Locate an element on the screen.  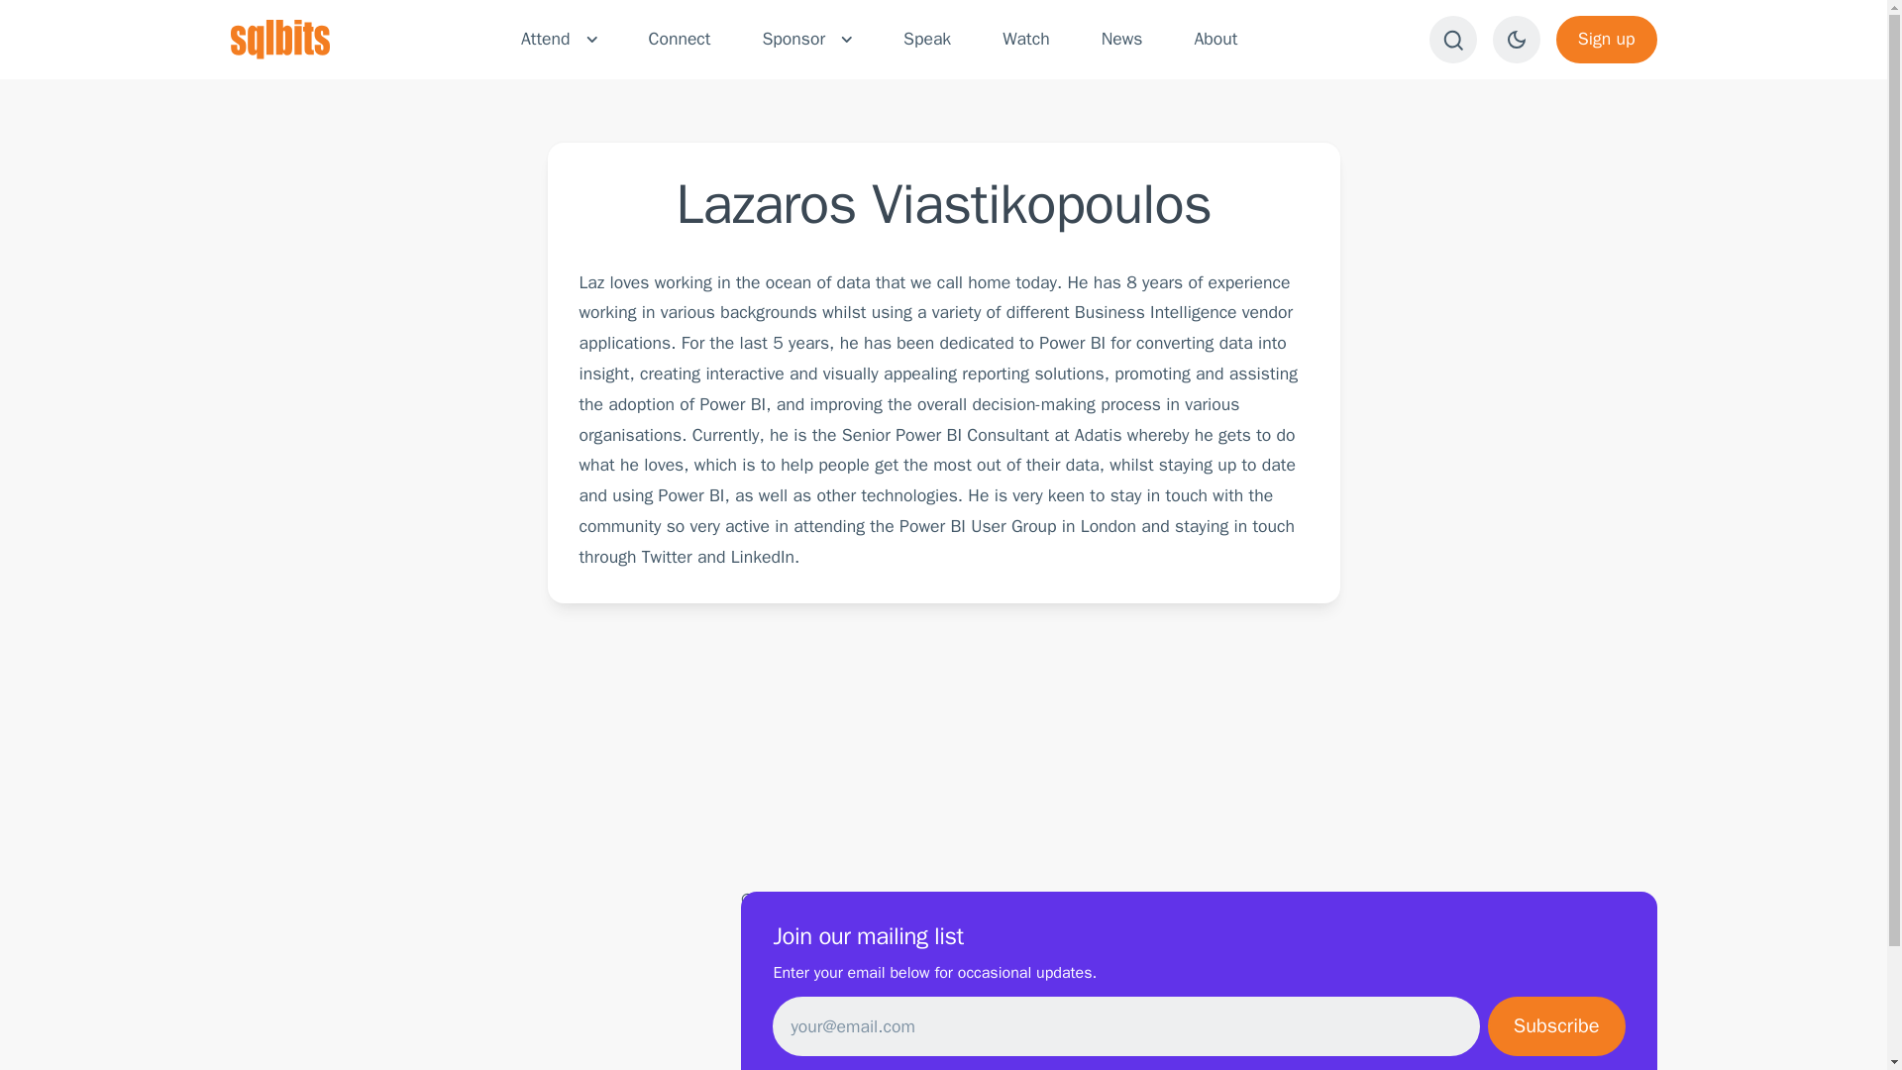
Sign up is located at coordinates (1606, 40).